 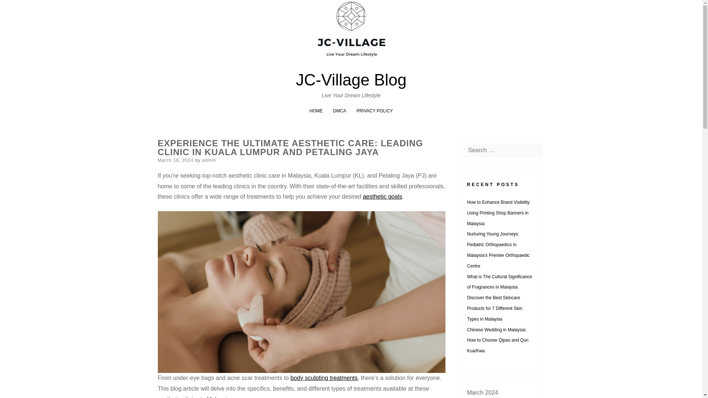 What do you see at coordinates (316, 111) in the screenshot?
I see `HOME` at bounding box center [316, 111].